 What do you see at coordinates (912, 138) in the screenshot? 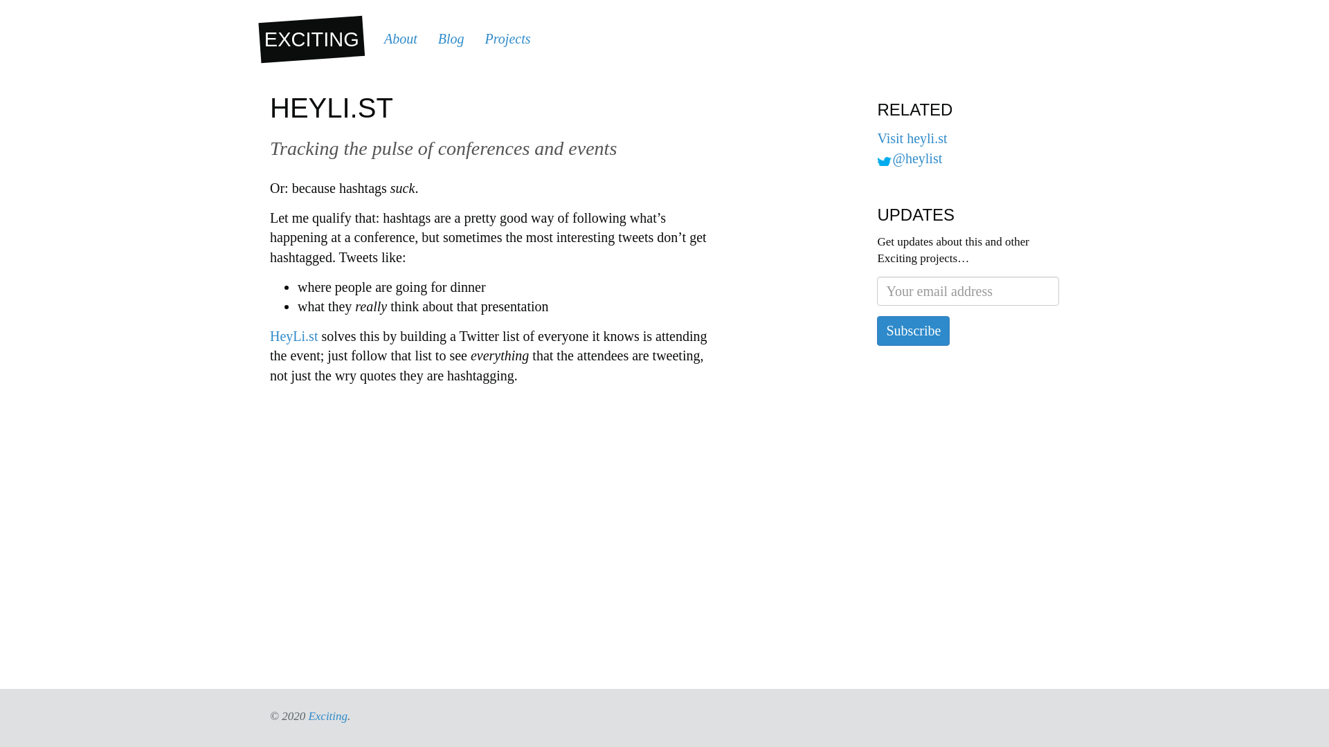
I see `Visit heyli.st` at bounding box center [912, 138].